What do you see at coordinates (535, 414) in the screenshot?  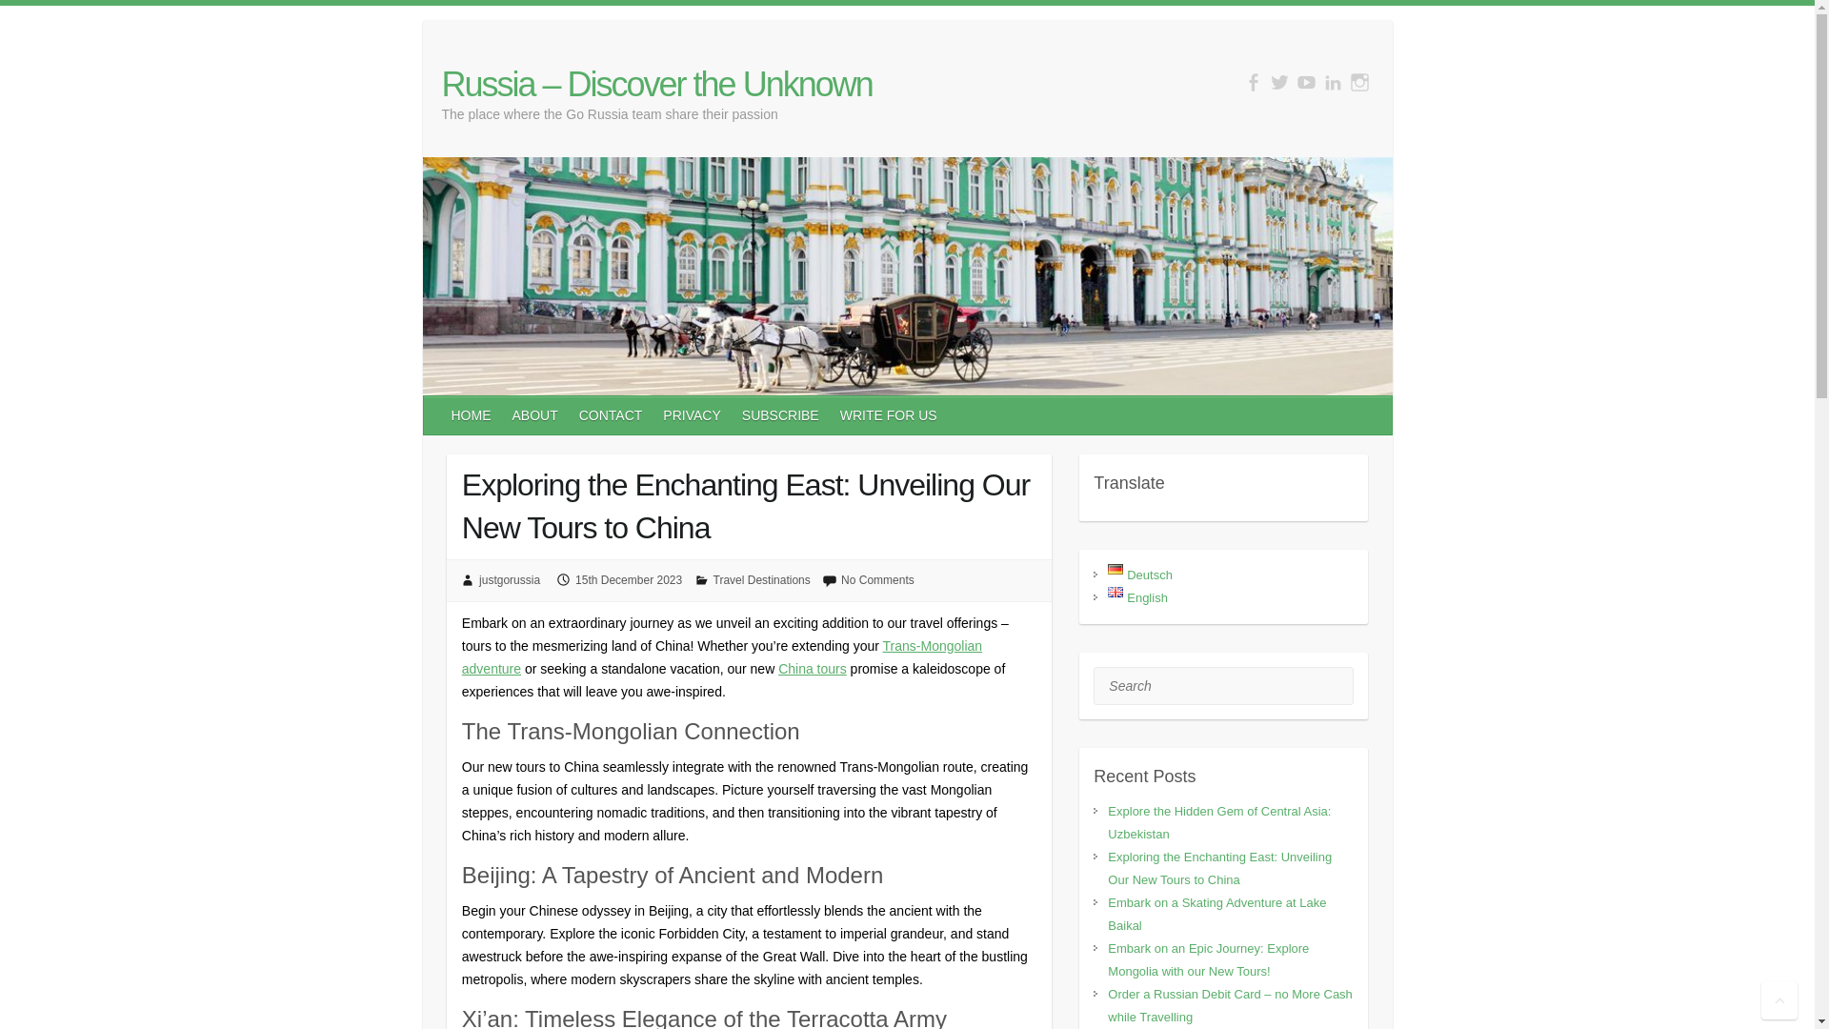 I see `ABOUT` at bounding box center [535, 414].